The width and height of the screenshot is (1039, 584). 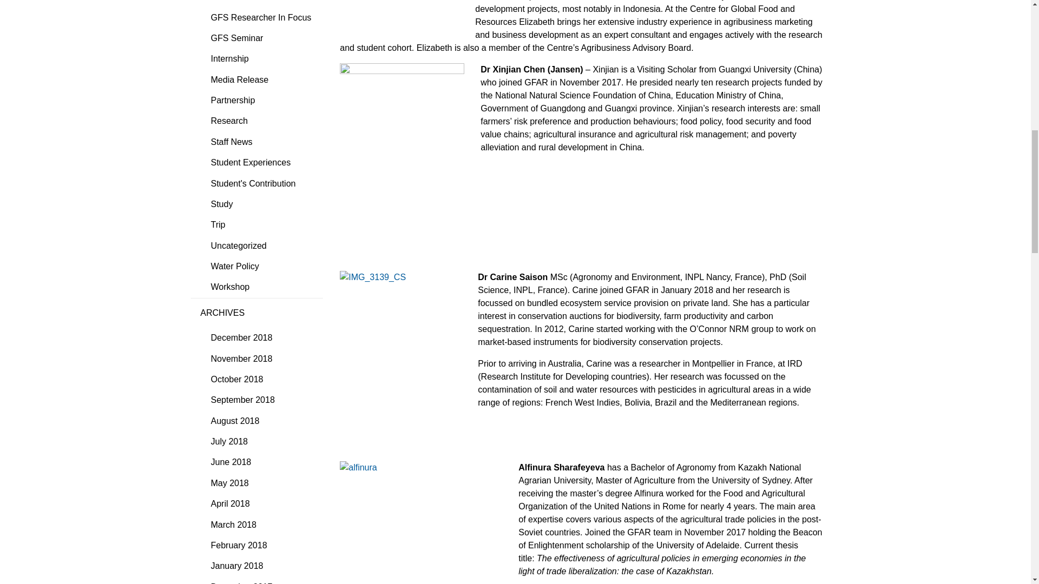 I want to click on Research, so click(x=261, y=121).